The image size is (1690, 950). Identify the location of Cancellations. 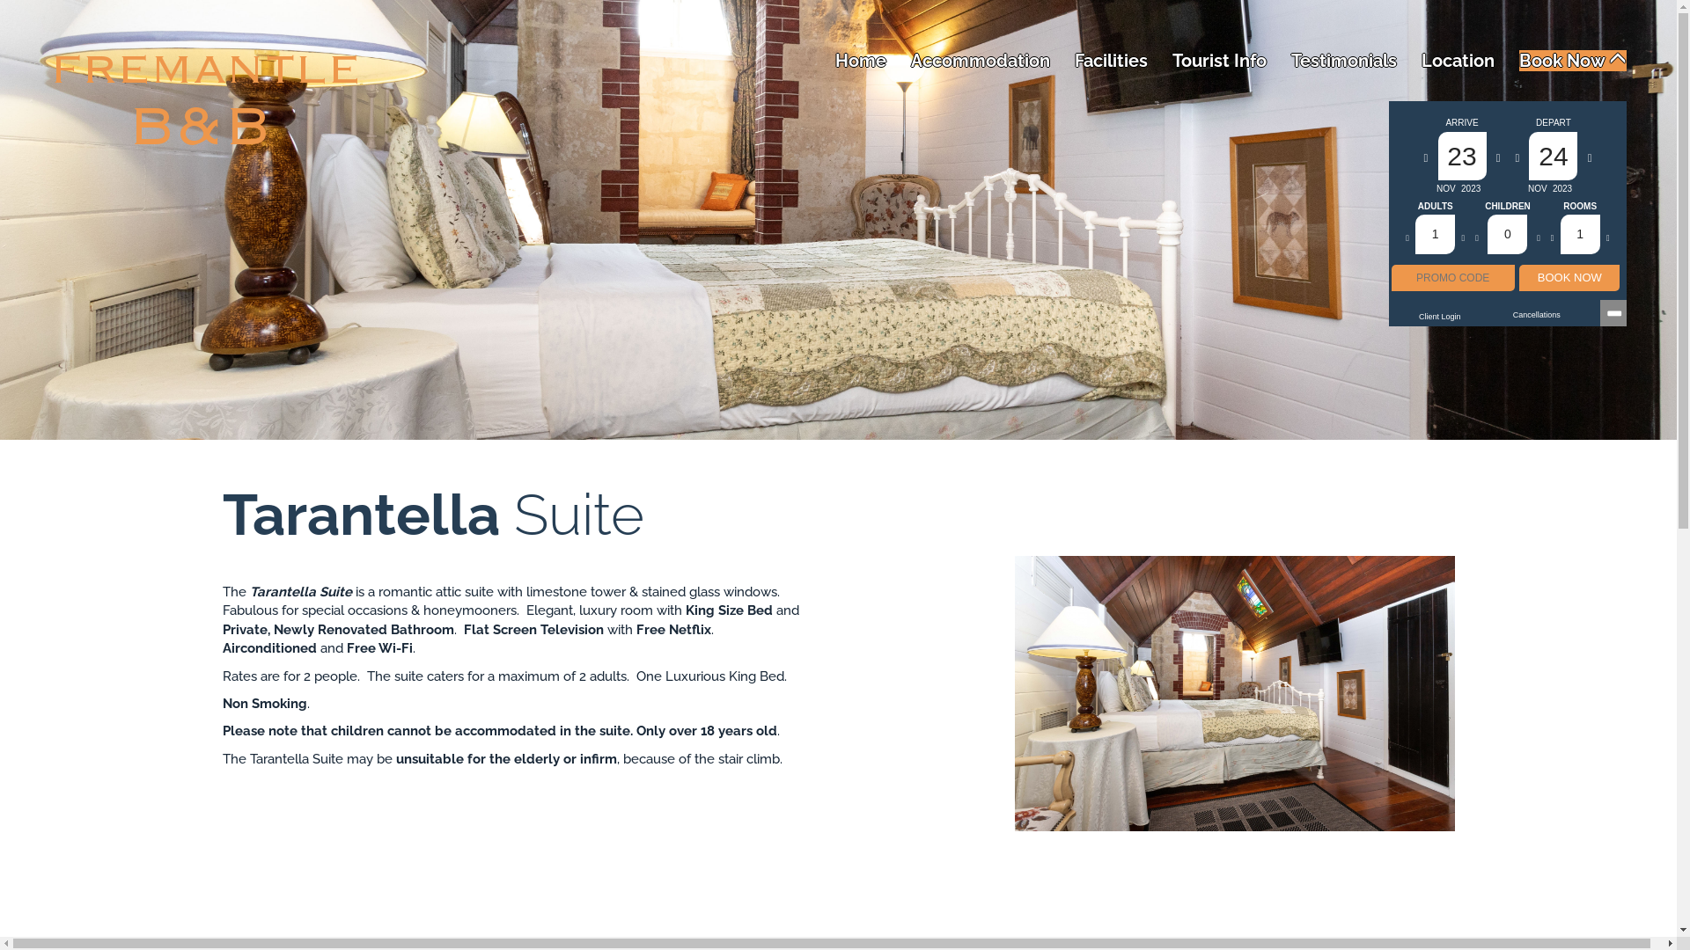
(1537, 315).